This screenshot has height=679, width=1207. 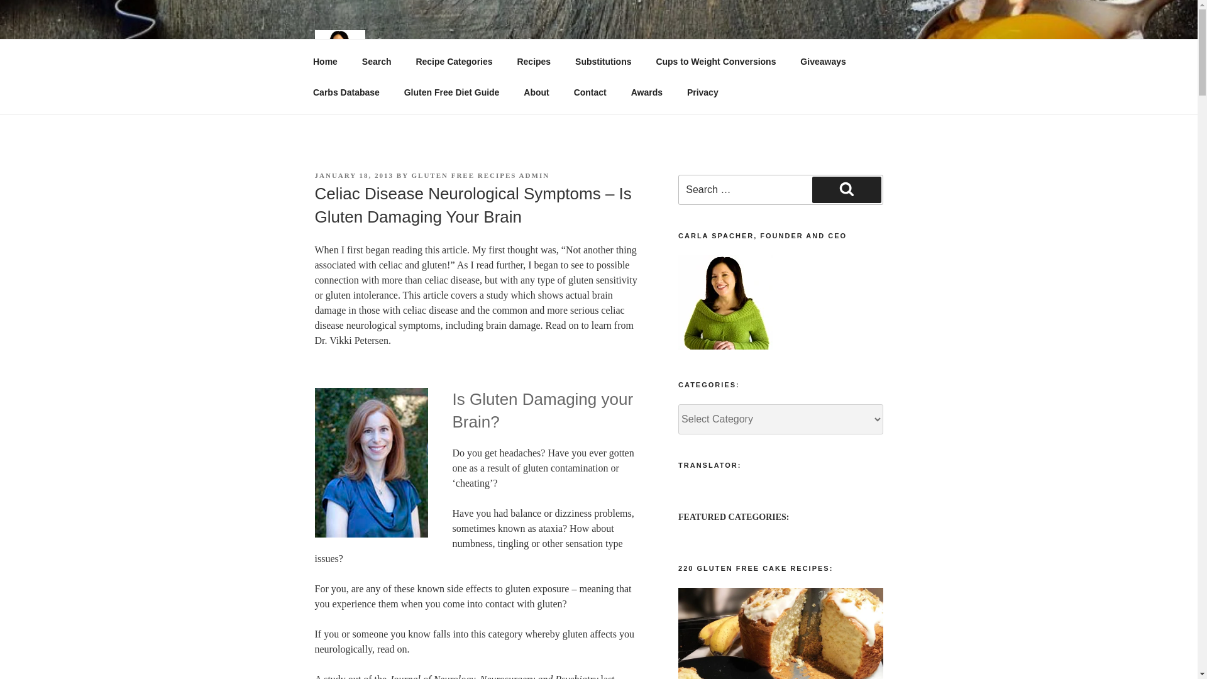 What do you see at coordinates (353, 175) in the screenshot?
I see `JANUARY 18, 2013` at bounding box center [353, 175].